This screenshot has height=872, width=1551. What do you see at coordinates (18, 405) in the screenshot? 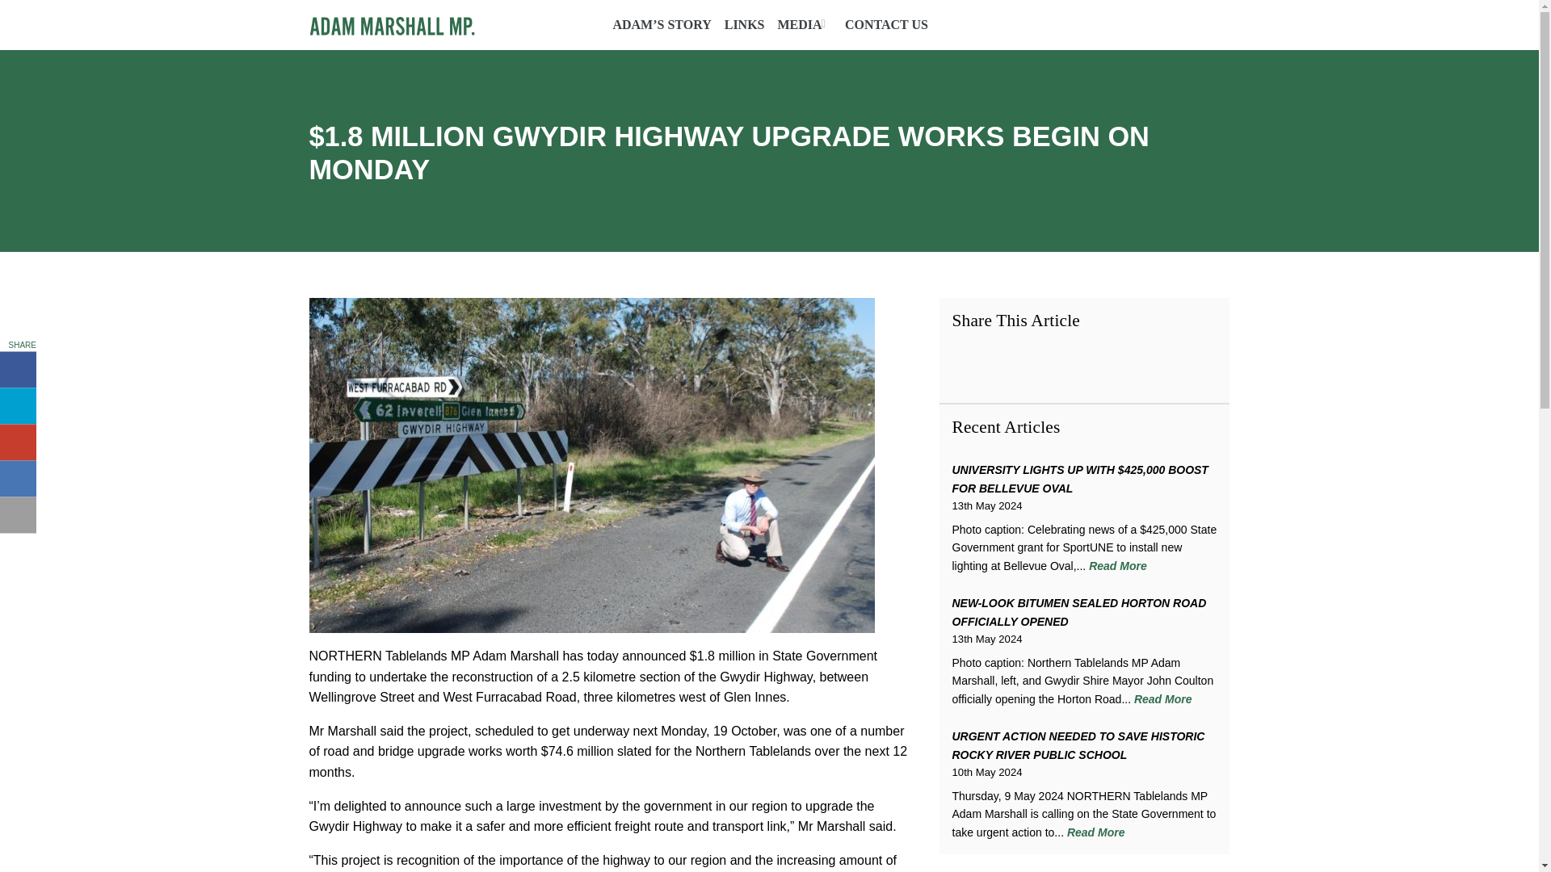
I see `share on twitter` at bounding box center [18, 405].